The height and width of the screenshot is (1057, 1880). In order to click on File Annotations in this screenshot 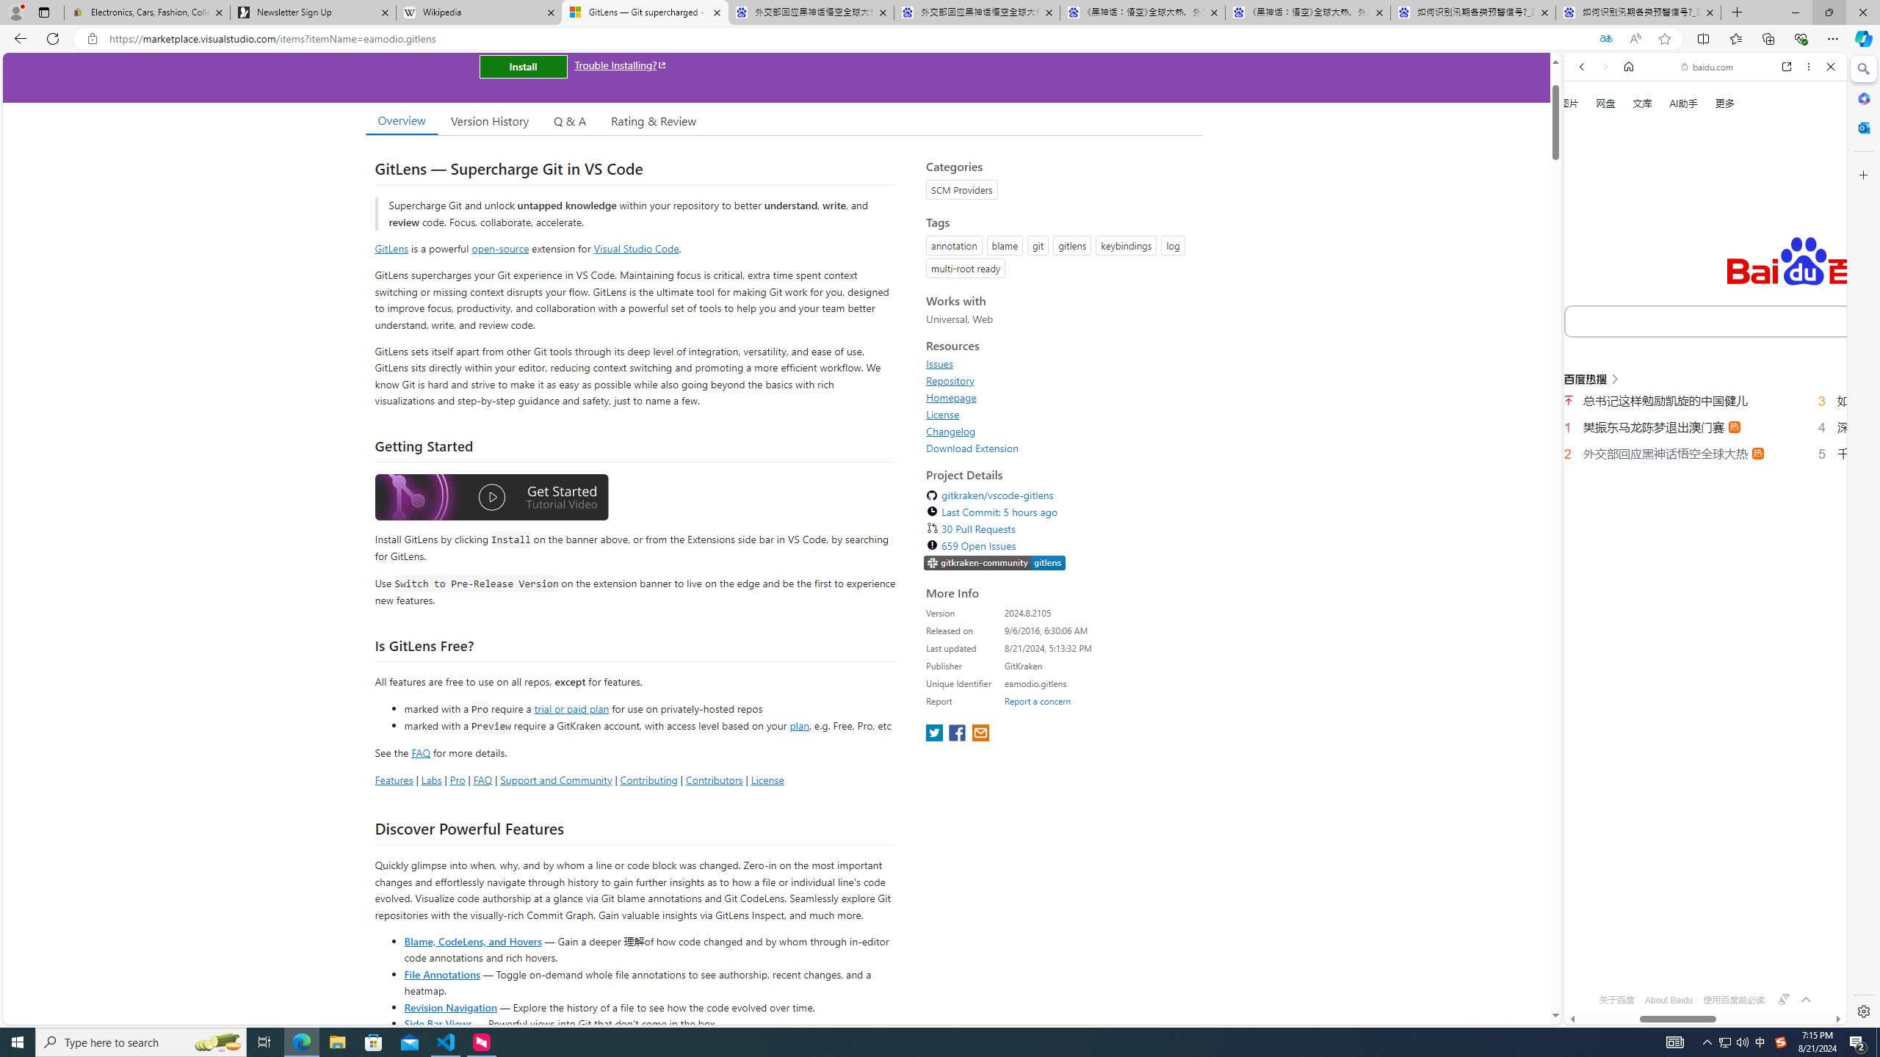, I will do `click(441, 973)`.